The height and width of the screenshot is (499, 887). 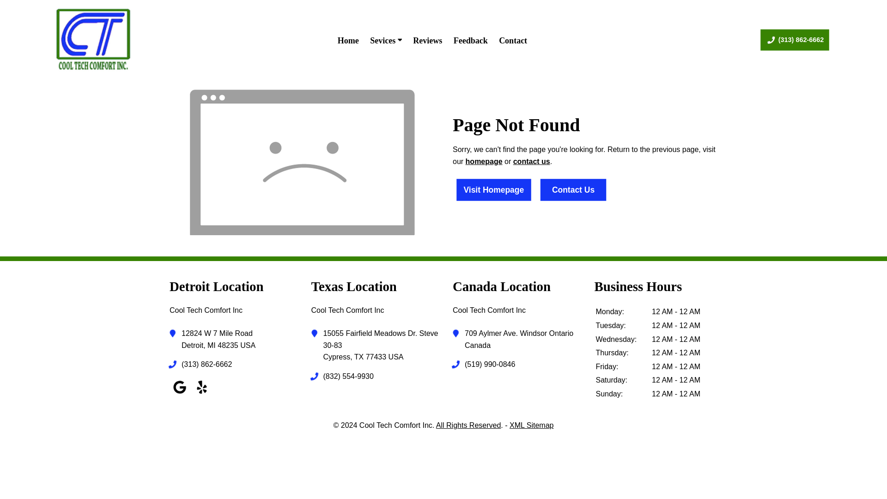 I want to click on Contact, so click(x=513, y=41).